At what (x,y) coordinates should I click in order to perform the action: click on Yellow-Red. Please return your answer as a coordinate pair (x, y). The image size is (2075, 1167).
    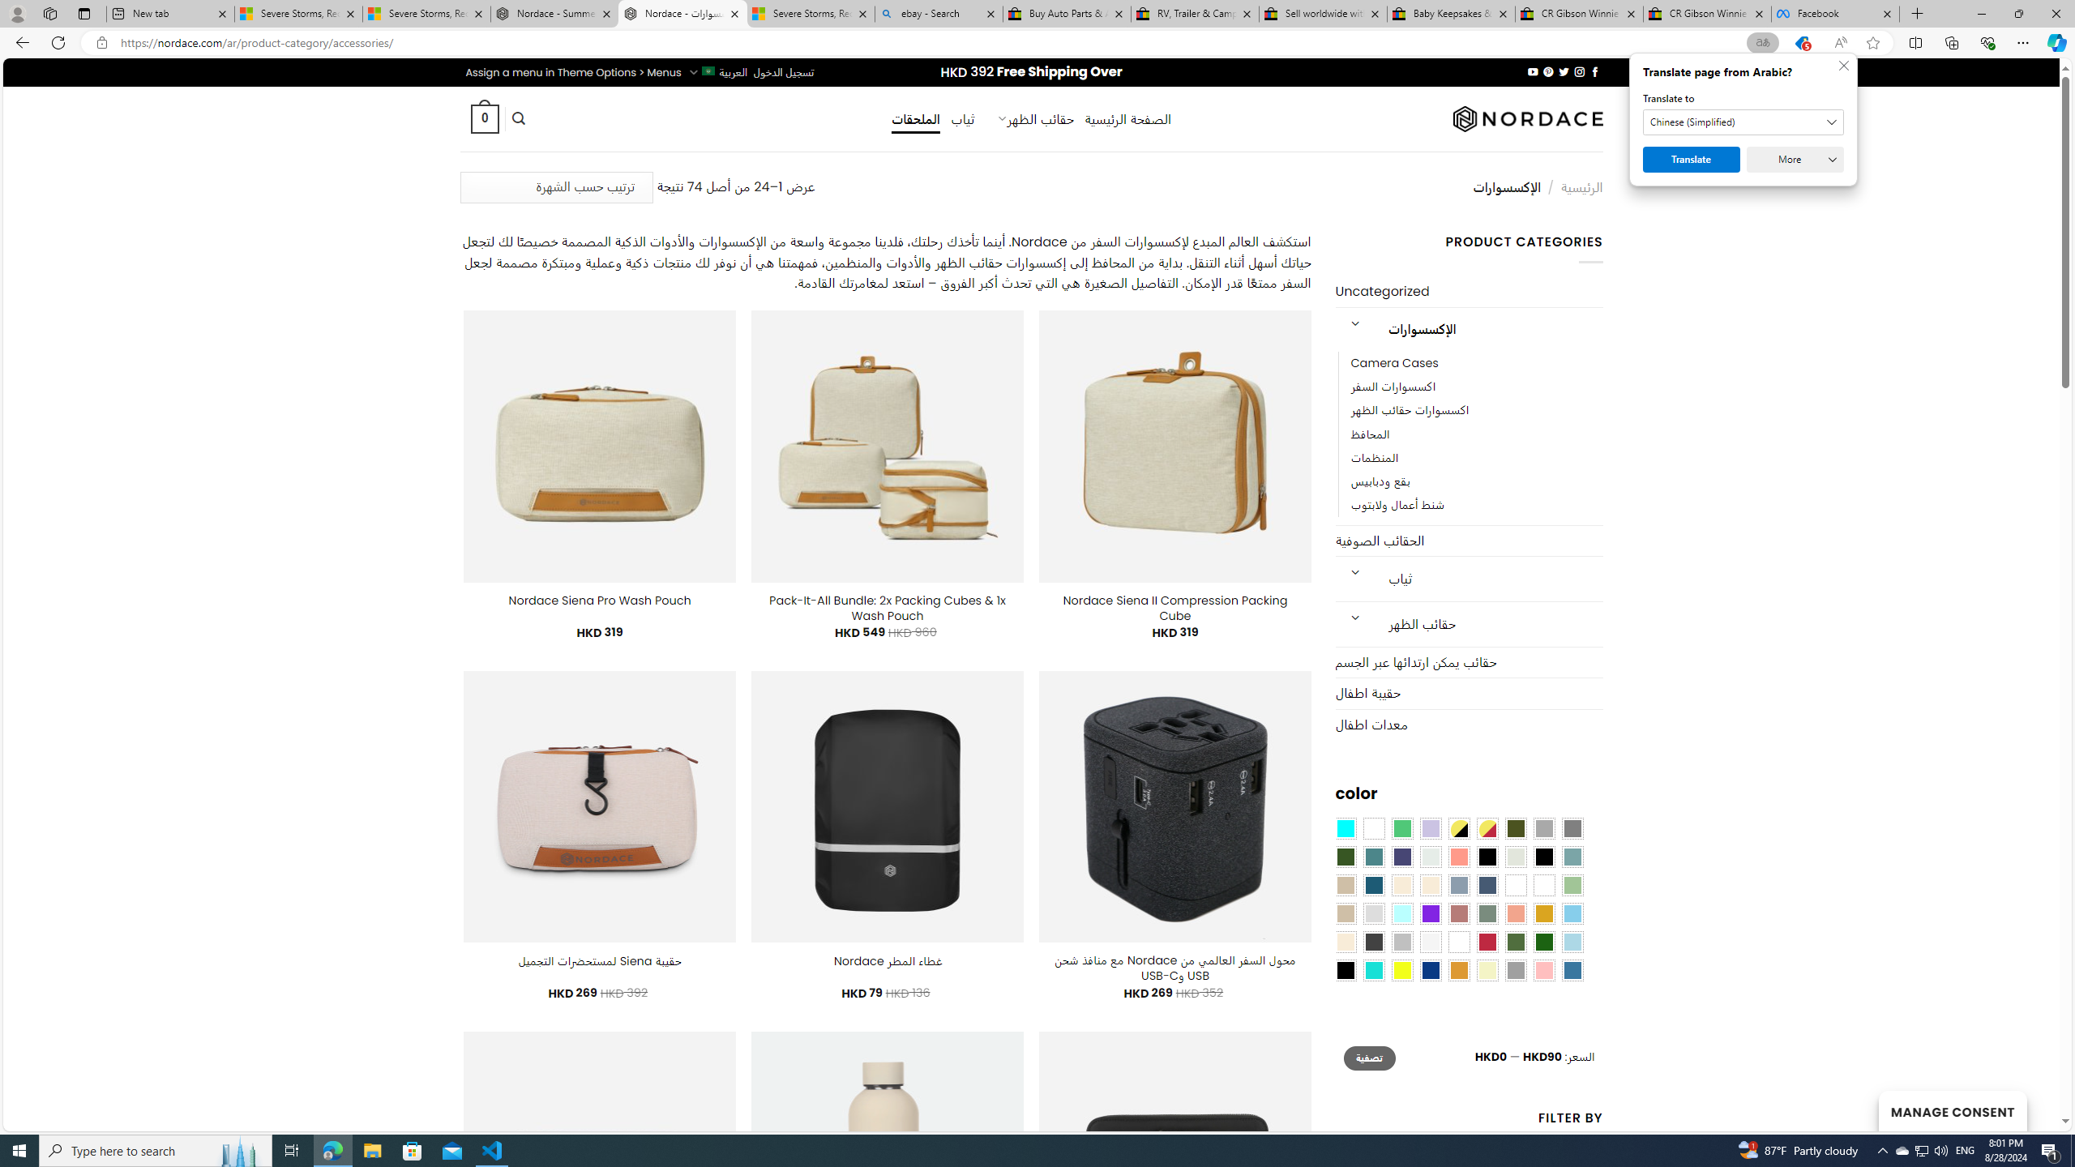
    Looking at the image, I should click on (1487, 828).